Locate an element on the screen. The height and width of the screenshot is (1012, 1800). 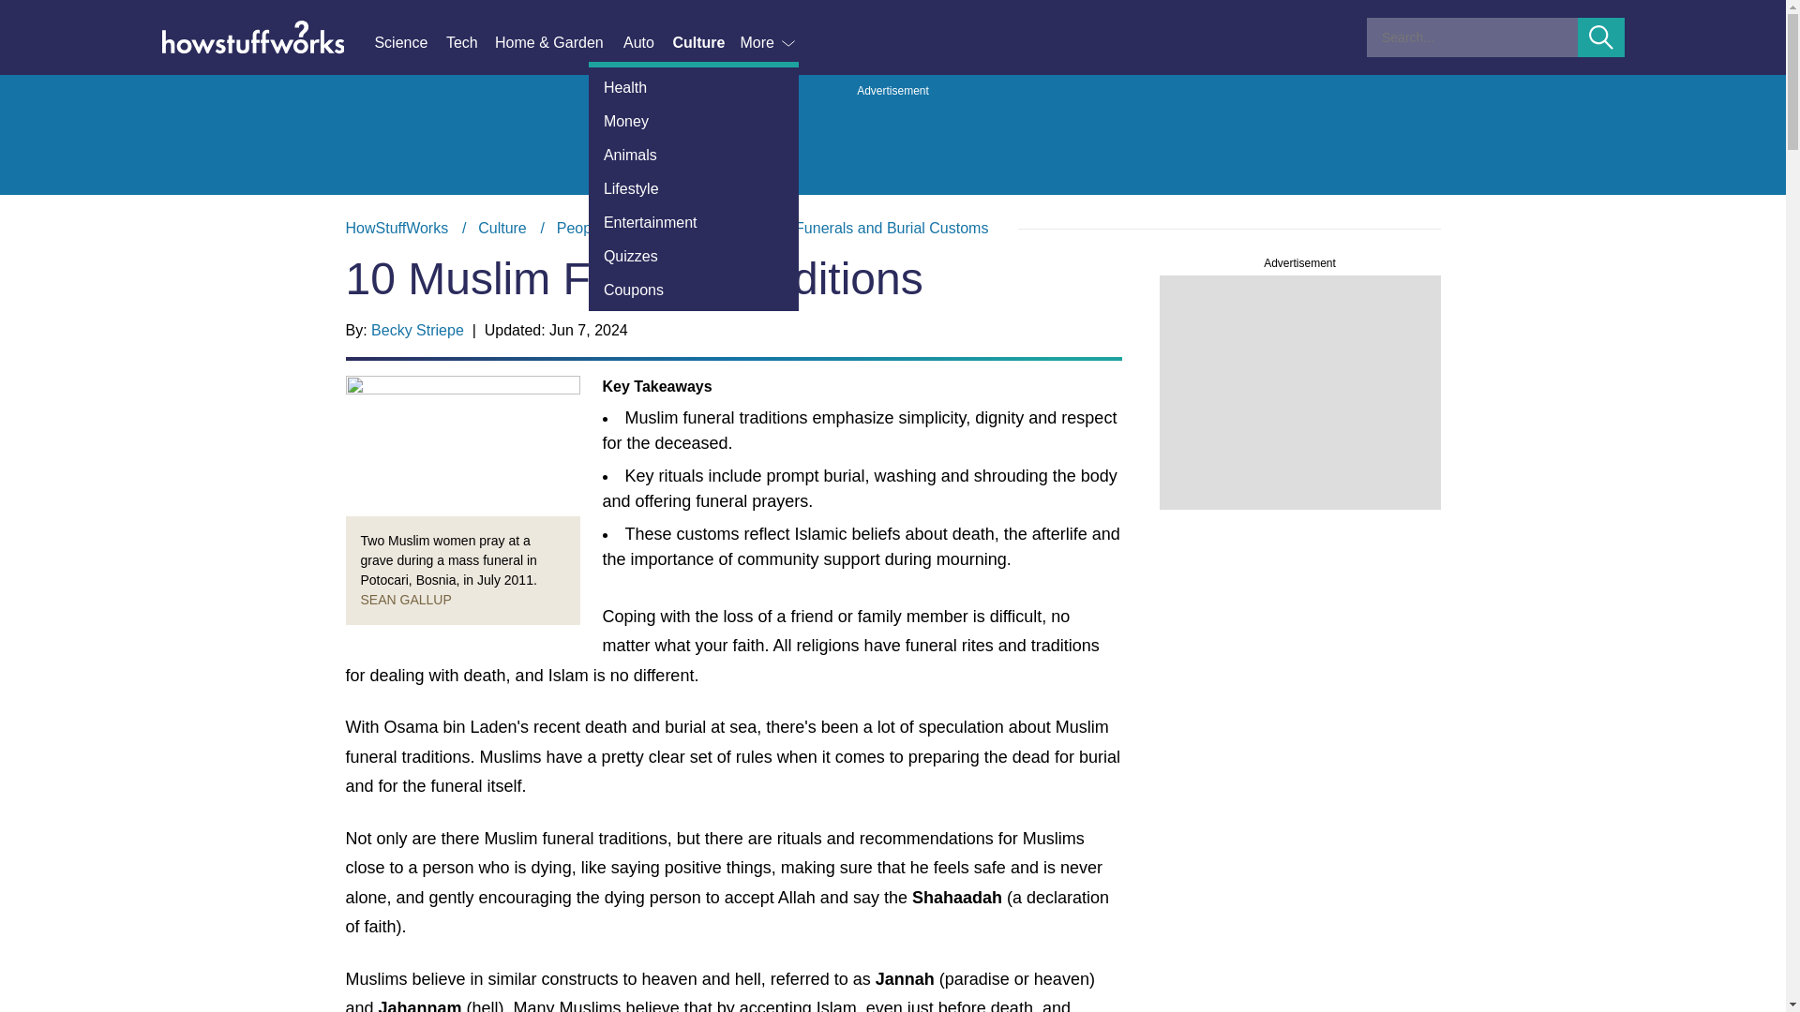
Animals is located at coordinates (694, 155).